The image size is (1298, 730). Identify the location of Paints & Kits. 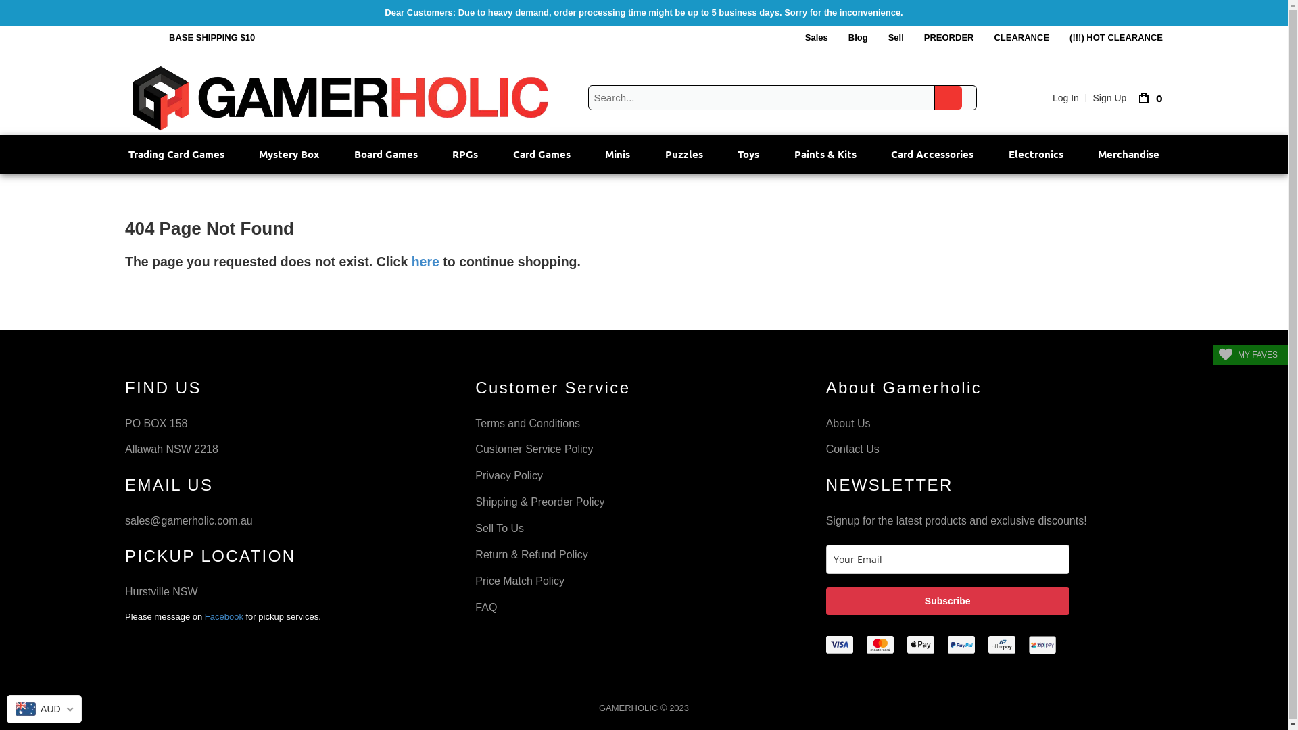
(825, 154).